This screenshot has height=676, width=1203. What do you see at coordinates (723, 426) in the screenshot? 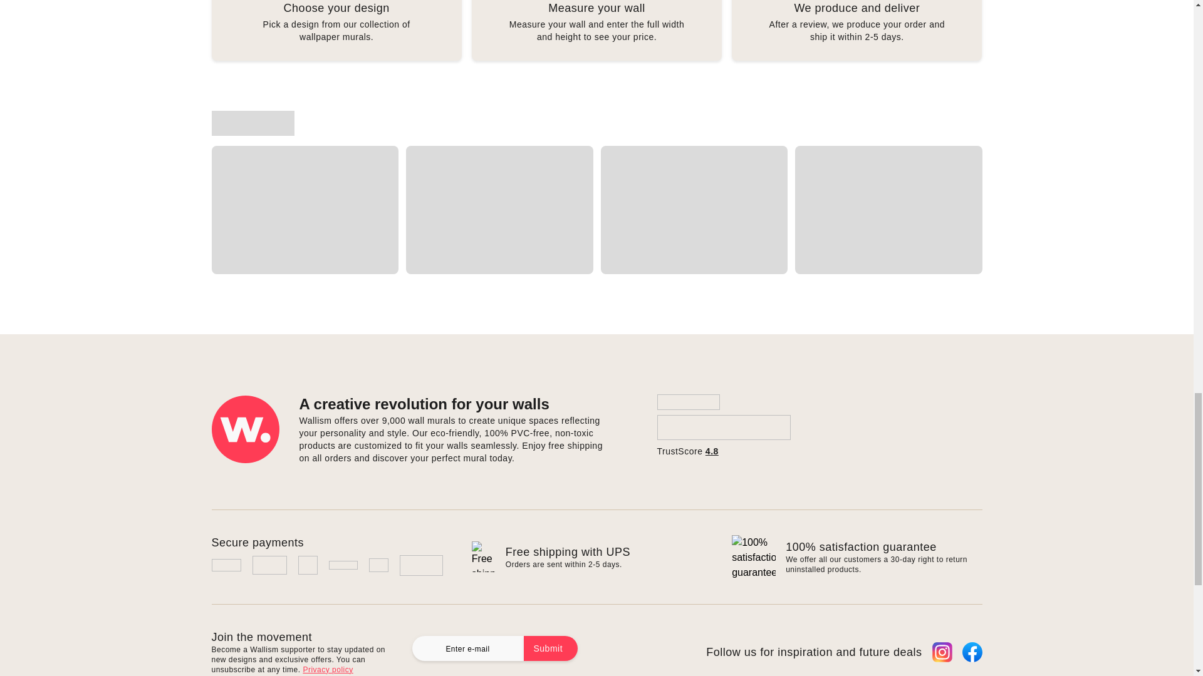
I see `TrustScore 4.8` at bounding box center [723, 426].